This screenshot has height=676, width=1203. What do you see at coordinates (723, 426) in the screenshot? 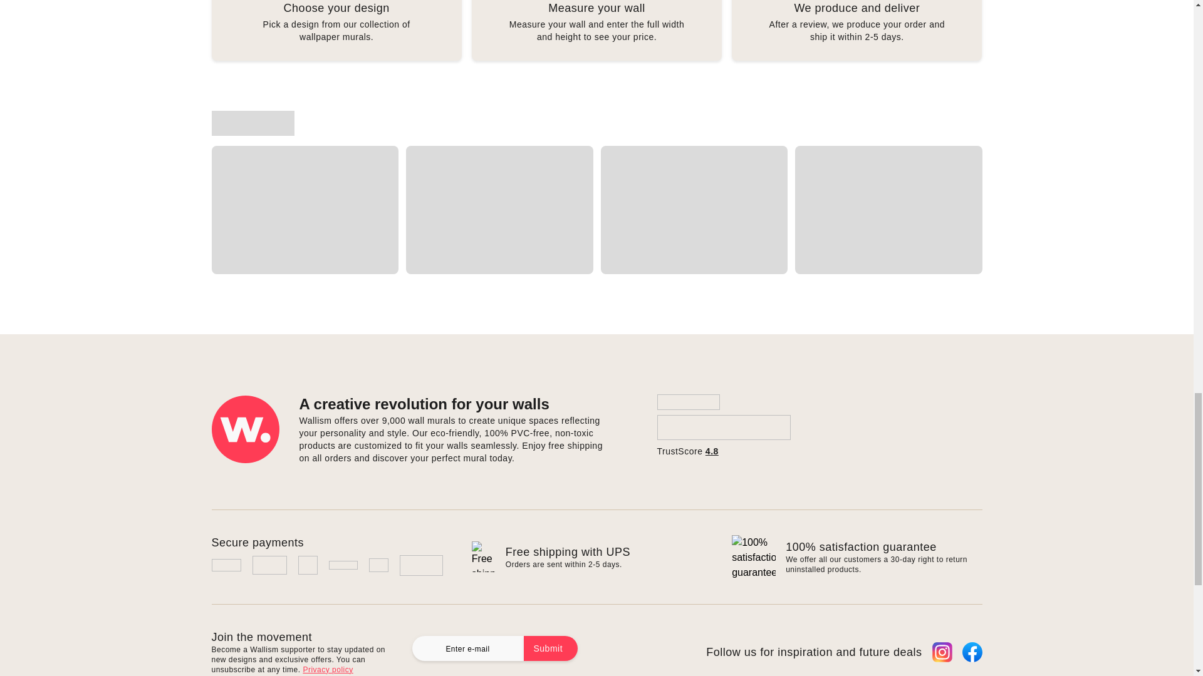
I see `TrustScore 4.8` at bounding box center [723, 426].